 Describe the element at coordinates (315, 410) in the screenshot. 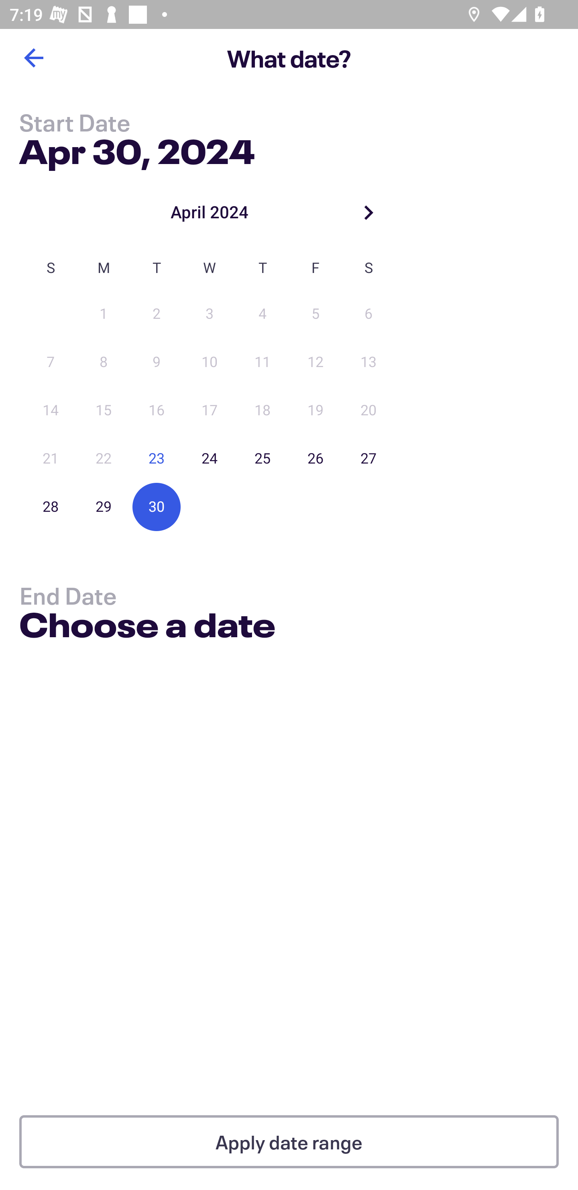

I see `19 19 April 2024` at that location.